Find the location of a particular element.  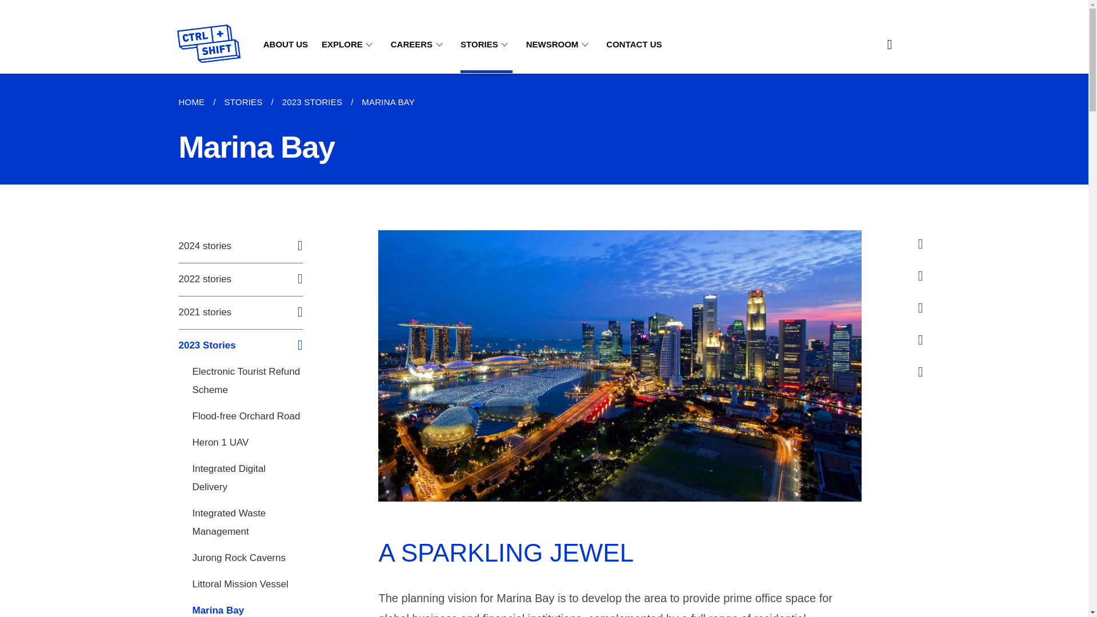

CONTACT US is located at coordinates (634, 45).